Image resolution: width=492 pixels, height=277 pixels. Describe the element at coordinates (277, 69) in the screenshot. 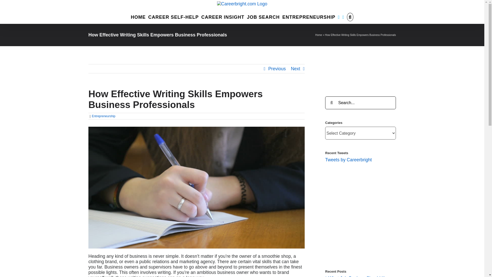

I see `Previous` at that location.